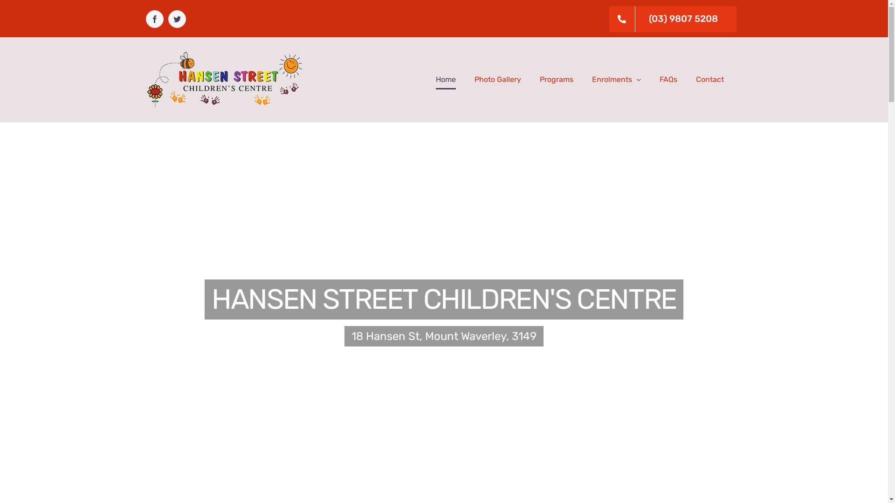  What do you see at coordinates (498, 80) in the screenshot?
I see `Photo Gallery` at bounding box center [498, 80].